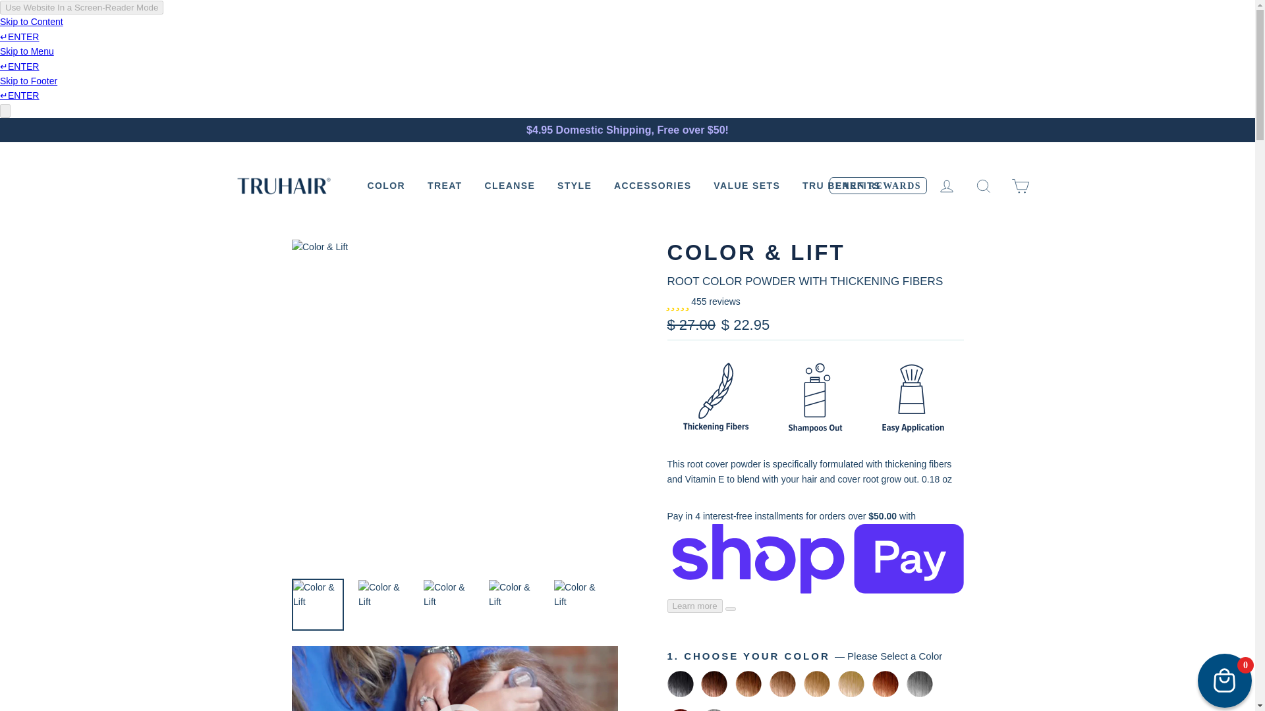 This screenshot has height=711, width=1265. What do you see at coordinates (703, 302) in the screenshot?
I see `455 reviews` at bounding box center [703, 302].